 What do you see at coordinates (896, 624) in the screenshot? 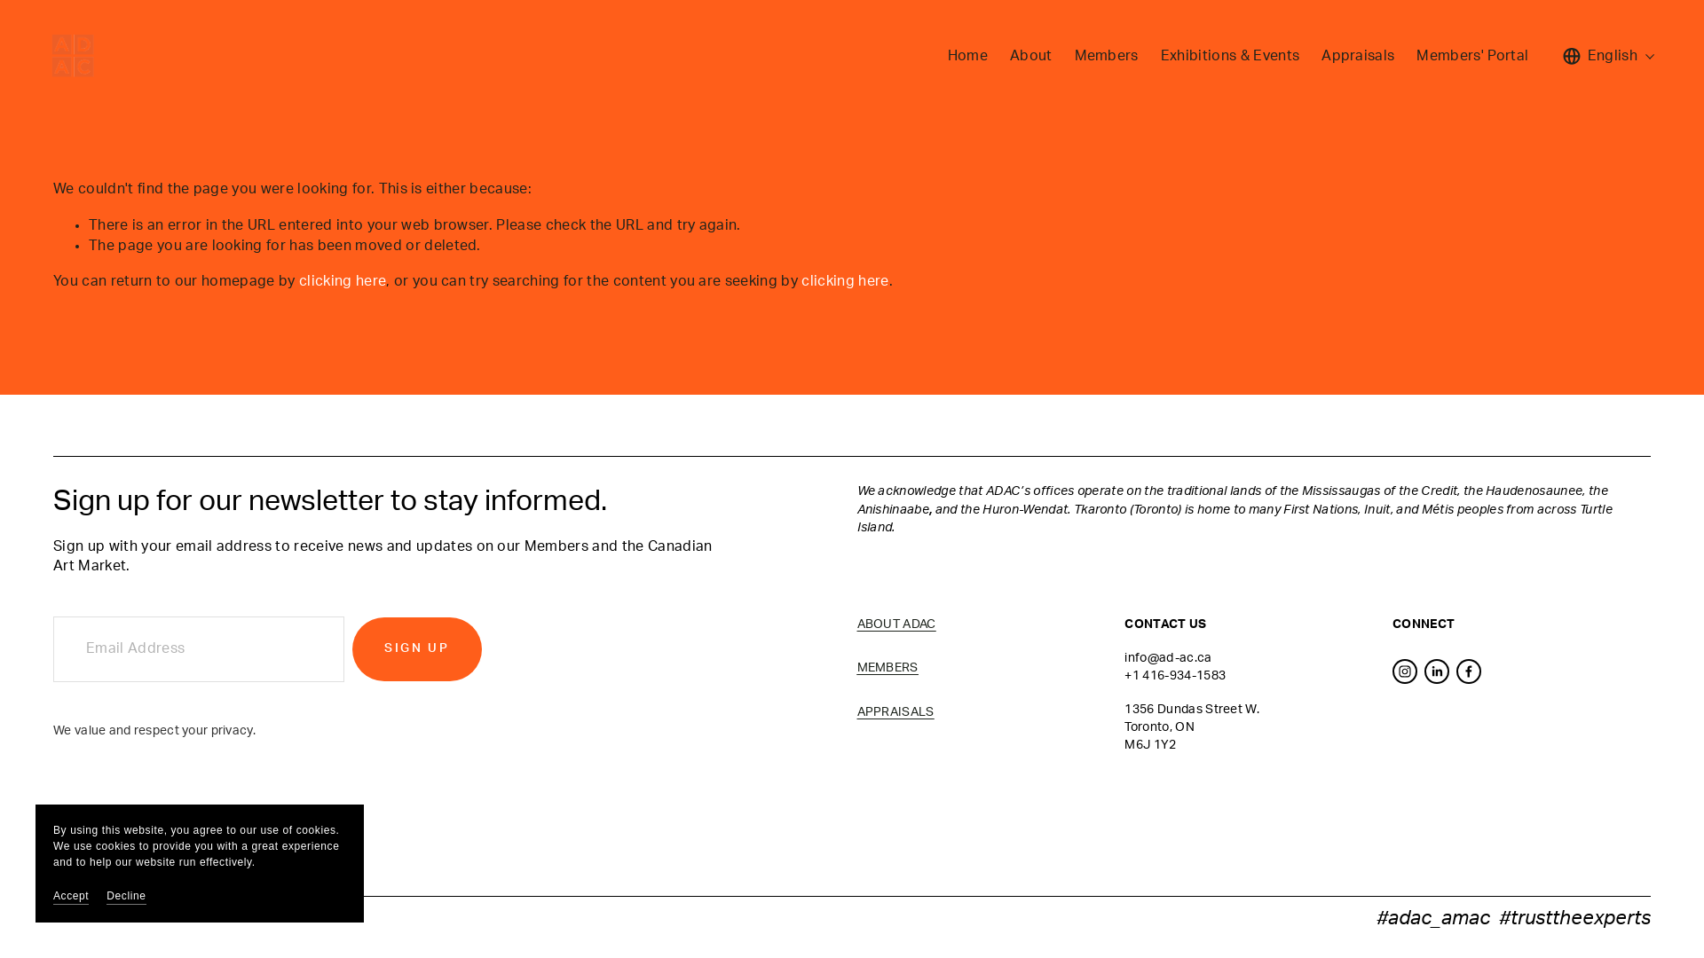
I see `ABOUT ADAC` at bounding box center [896, 624].